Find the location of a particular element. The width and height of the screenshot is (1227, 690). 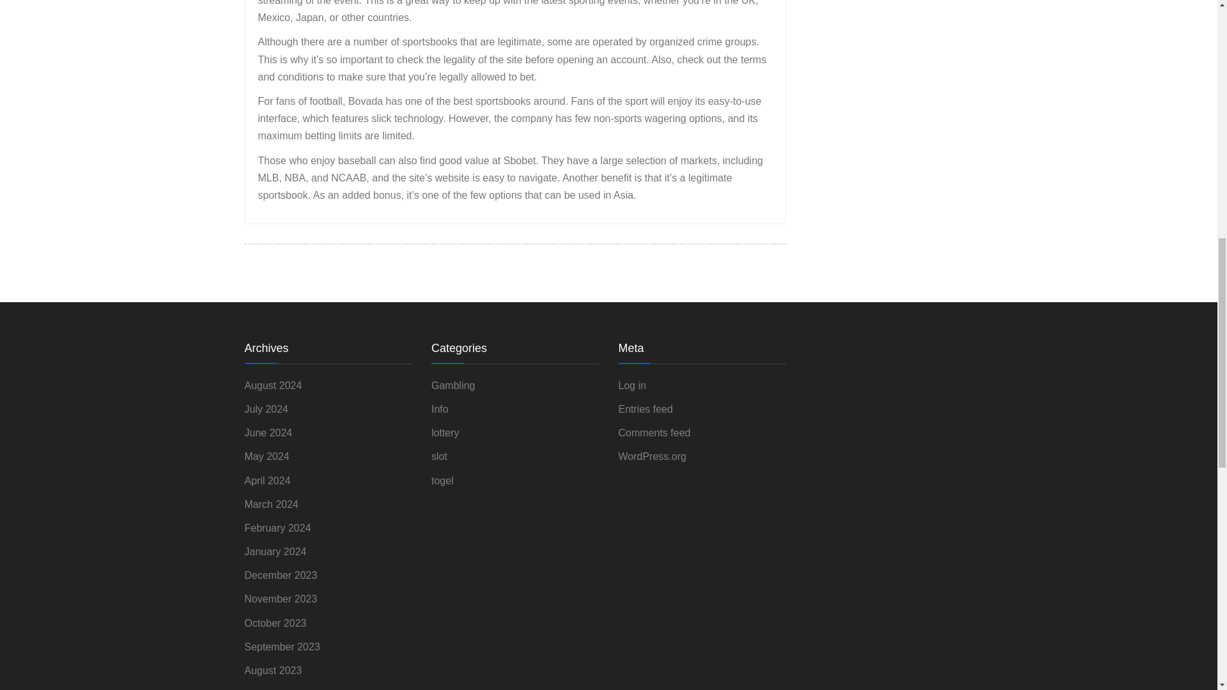

September 2023 is located at coordinates (281, 647).